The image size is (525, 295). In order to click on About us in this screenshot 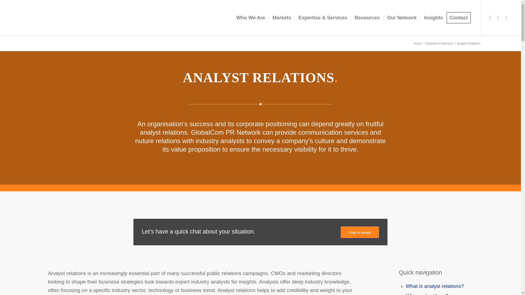, I will do `click(251, 17)`.